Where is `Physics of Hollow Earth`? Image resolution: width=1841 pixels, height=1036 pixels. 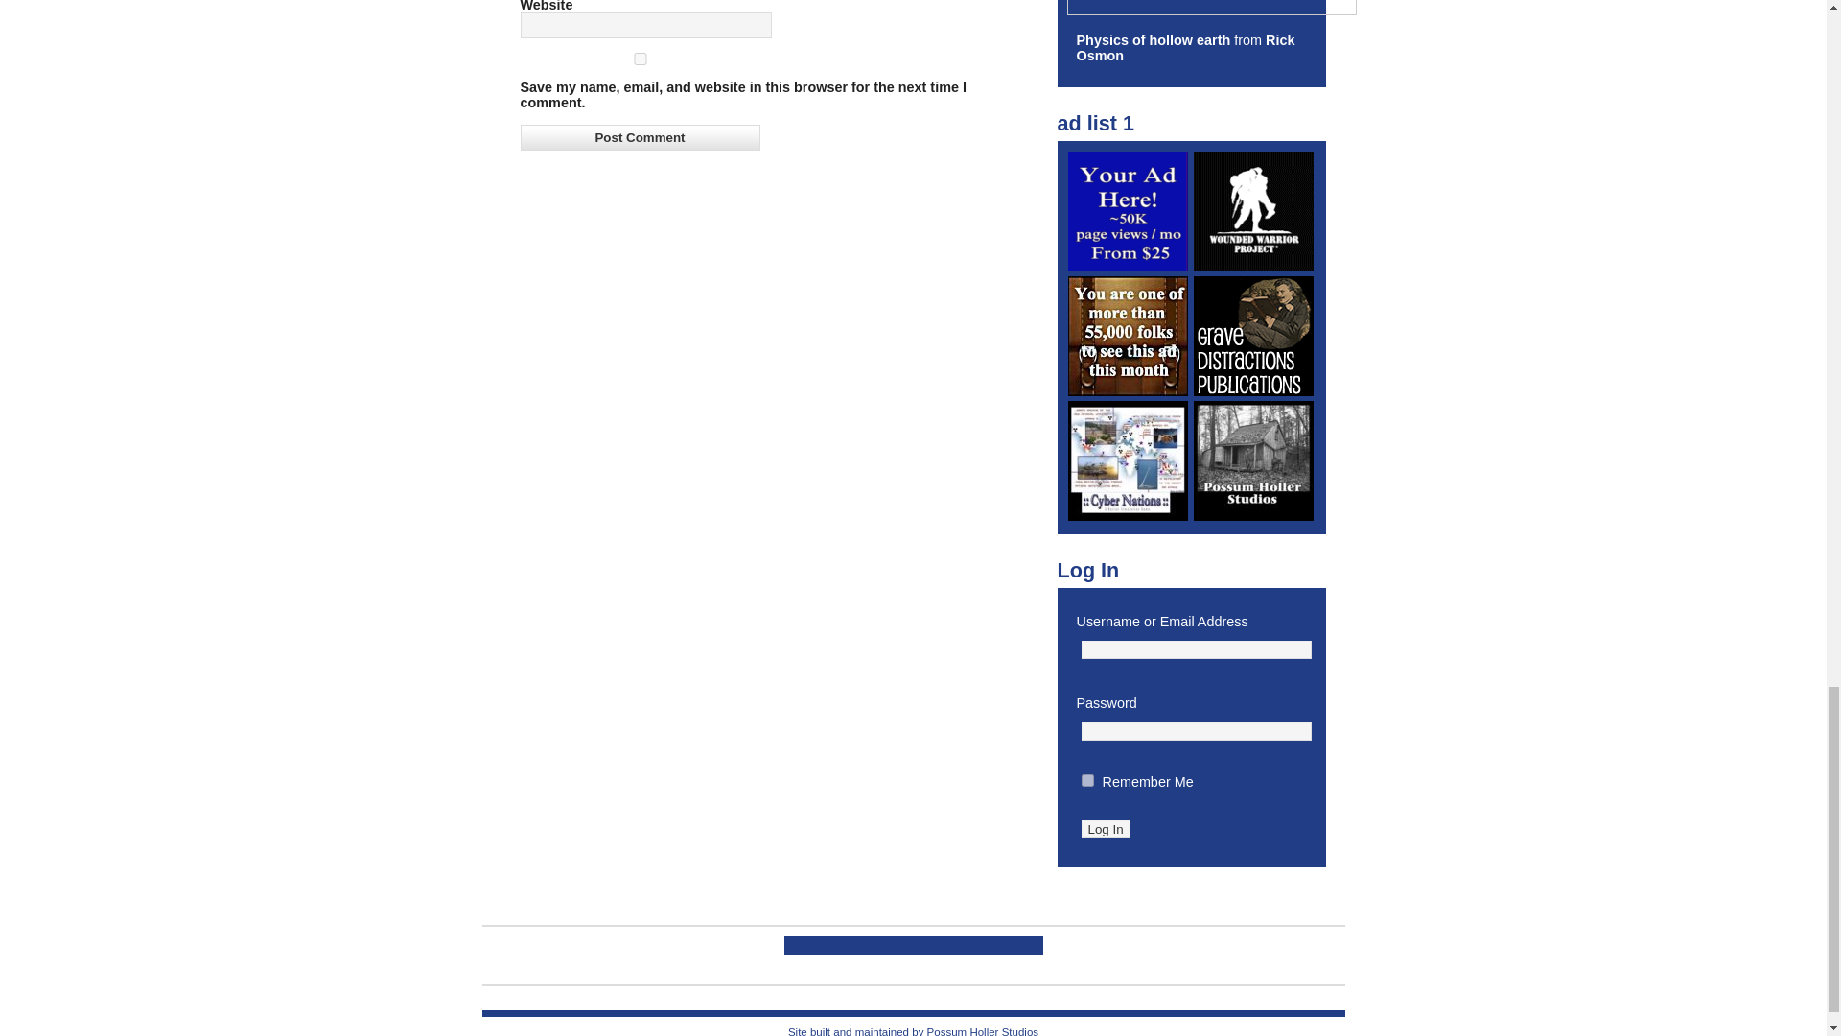
Physics of Hollow Earth is located at coordinates (1153, 39).